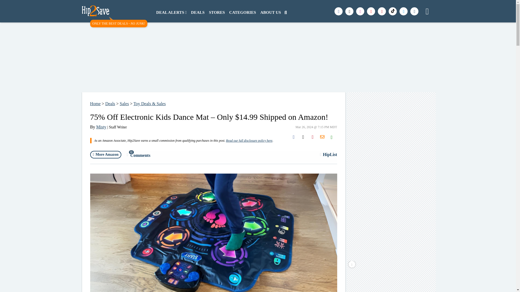 This screenshot has height=292, width=520. What do you see at coordinates (217, 12) in the screenshot?
I see `Click to share on SMS` at bounding box center [217, 12].